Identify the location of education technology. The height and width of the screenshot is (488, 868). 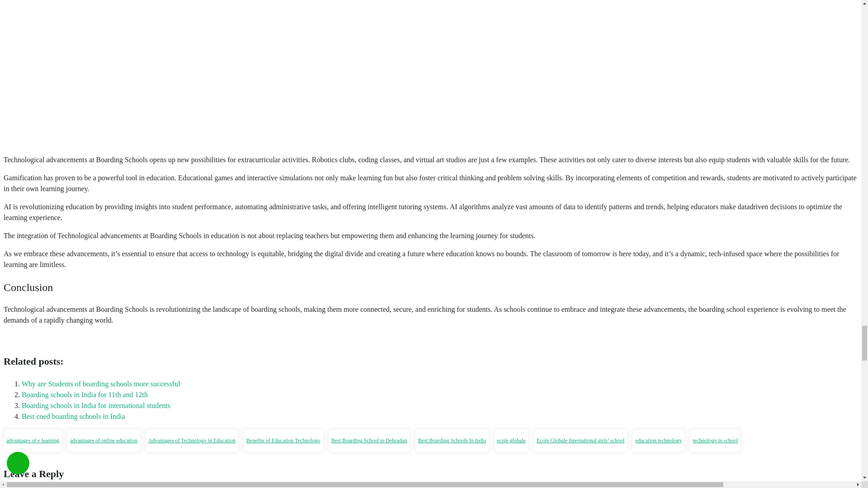
(658, 441).